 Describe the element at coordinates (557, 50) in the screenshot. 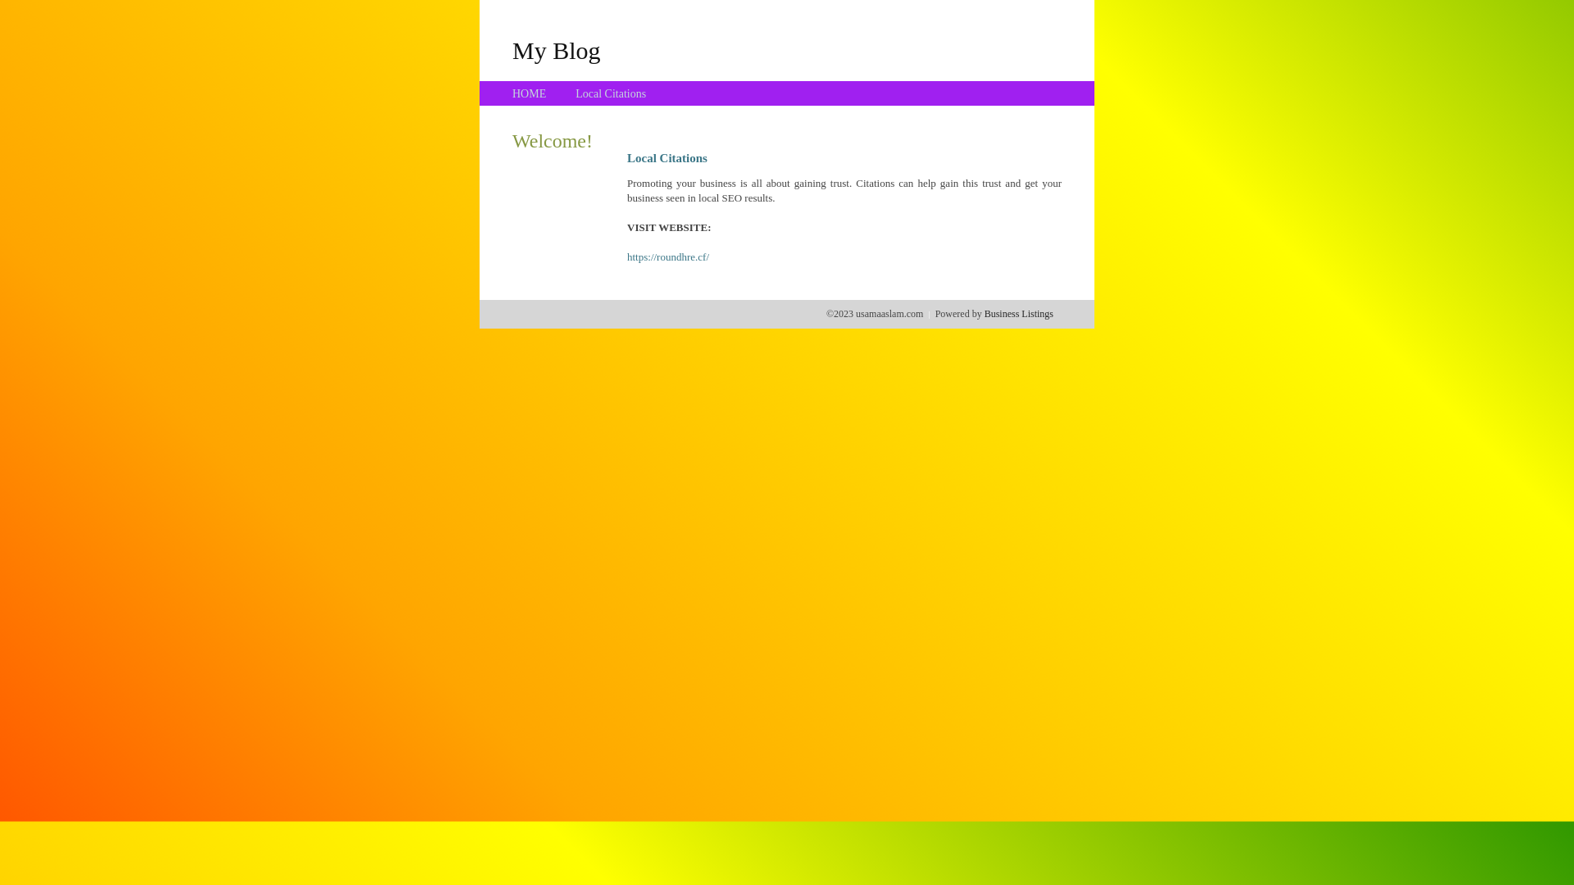

I see `My Blog` at that location.